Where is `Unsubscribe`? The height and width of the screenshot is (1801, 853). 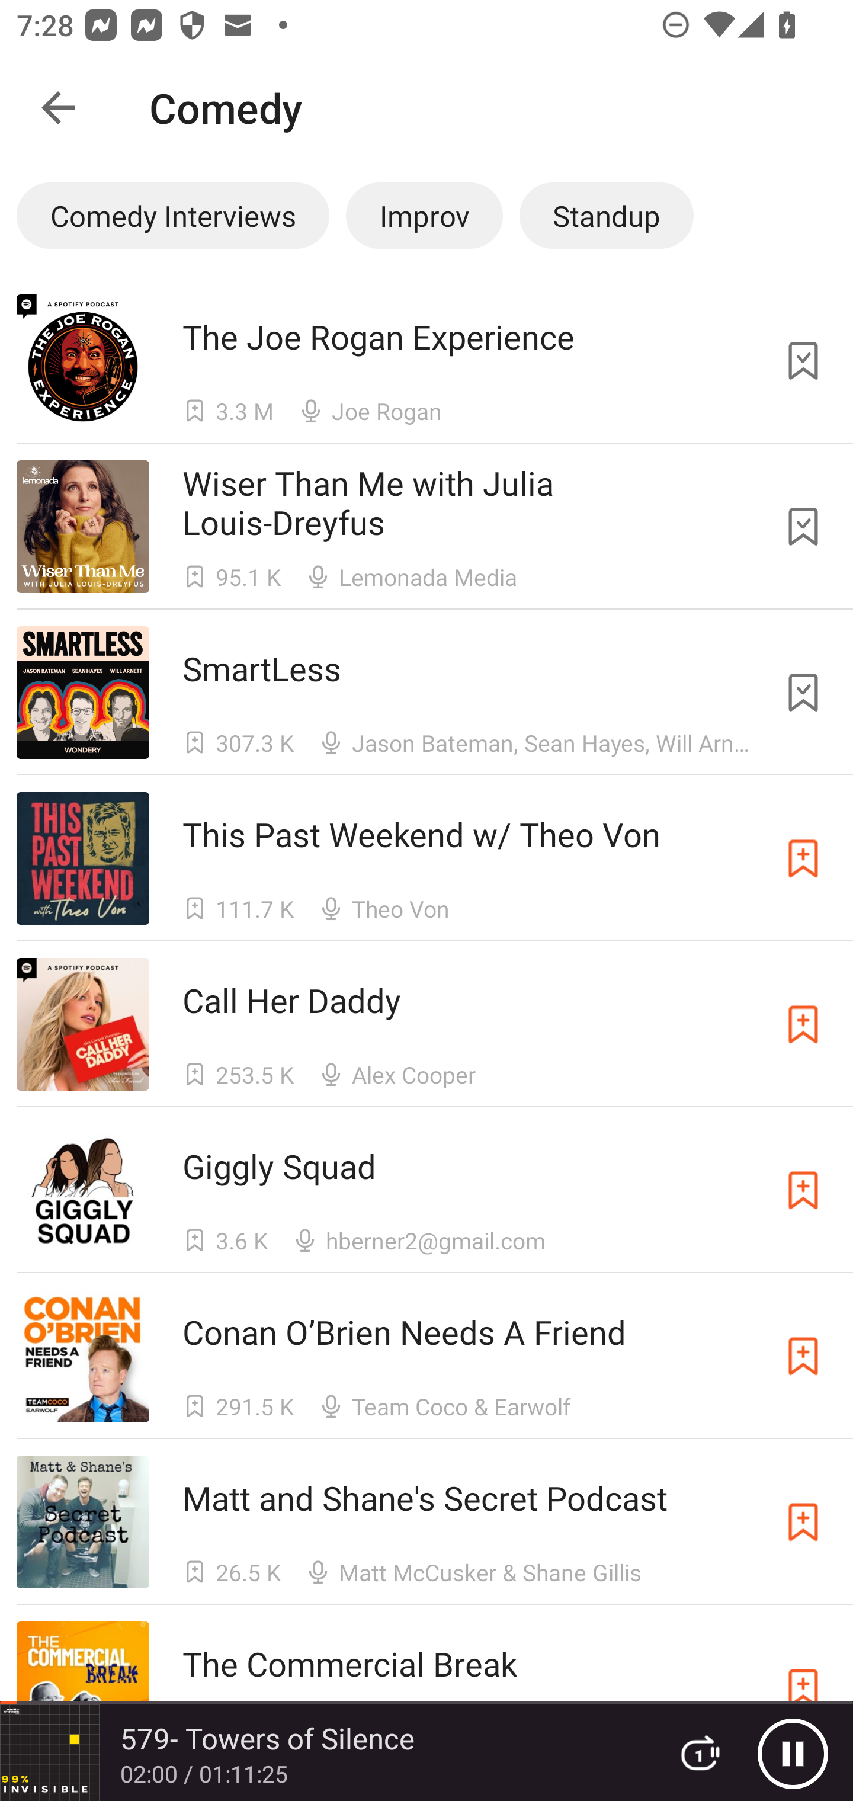
Unsubscribe is located at coordinates (803, 360).